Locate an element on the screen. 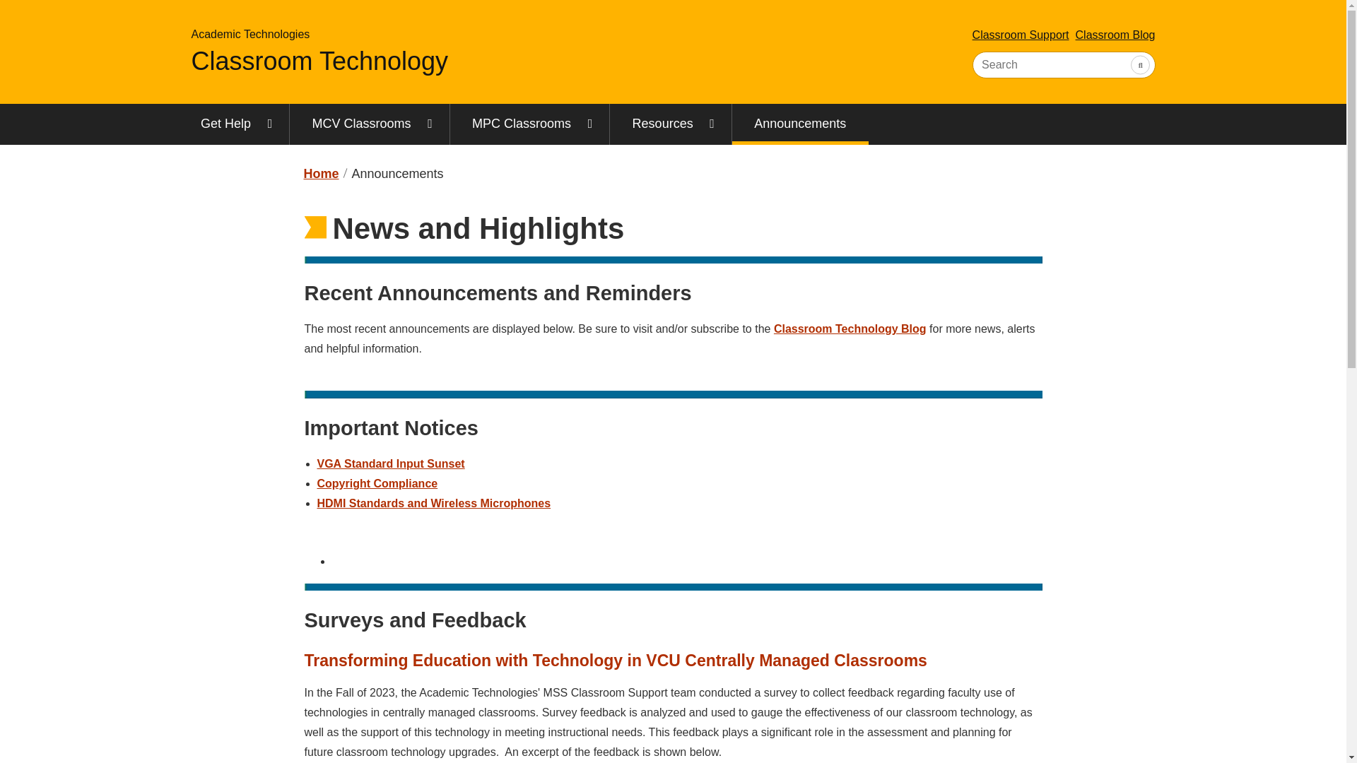 Image resolution: width=1357 pixels, height=763 pixels. MCV Classrooms is located at coordinates (369, 124).